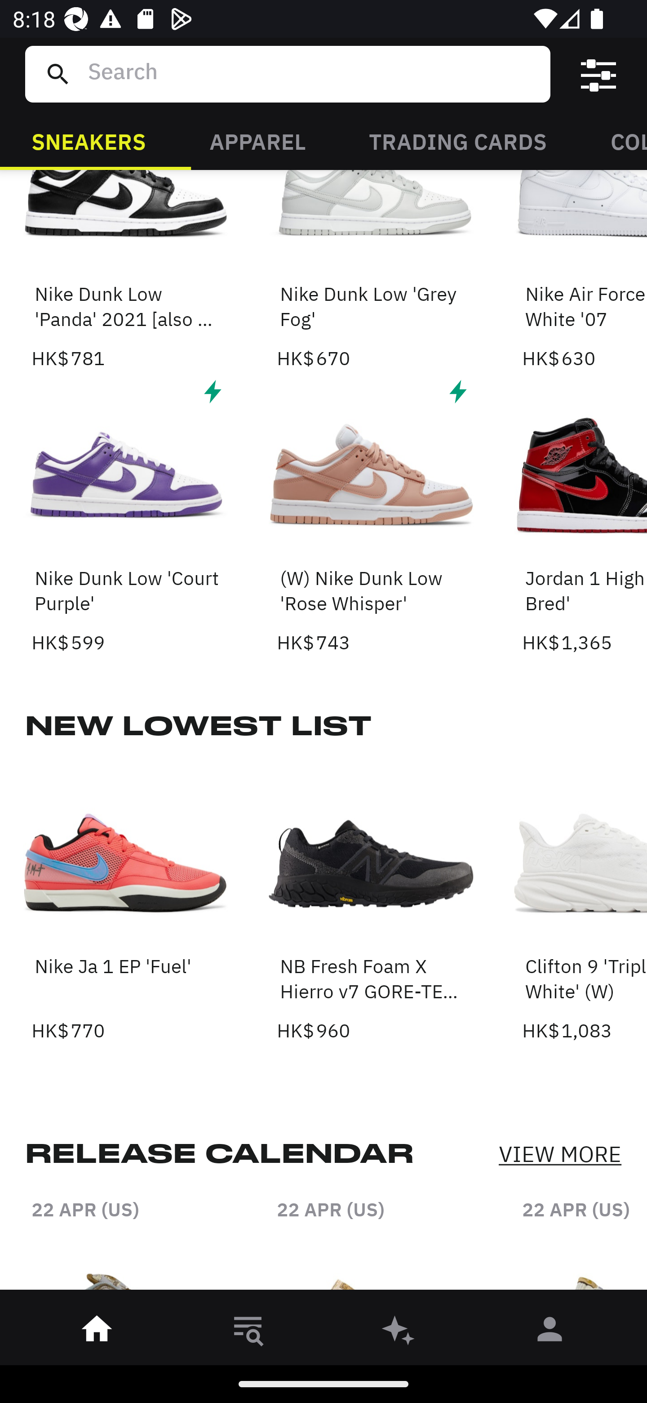 Image resolution: width=647 pixels, height=1403 pixels. I want to click on VIEW MORE, so click(560, 1155).